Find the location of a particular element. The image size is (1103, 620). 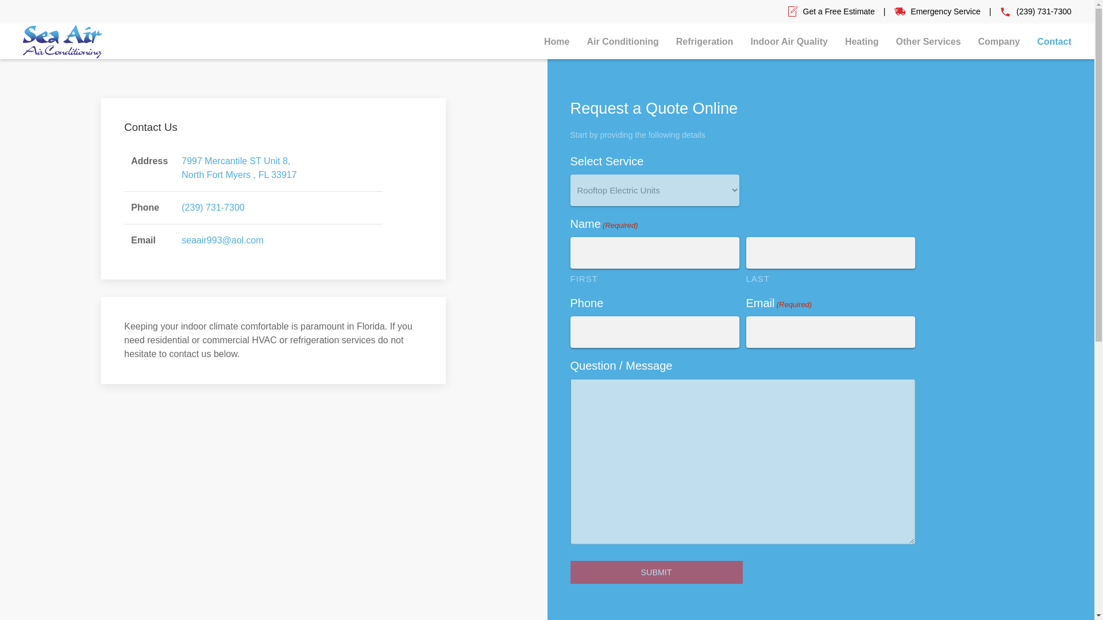

Submit is located at coordinates (656, 572).